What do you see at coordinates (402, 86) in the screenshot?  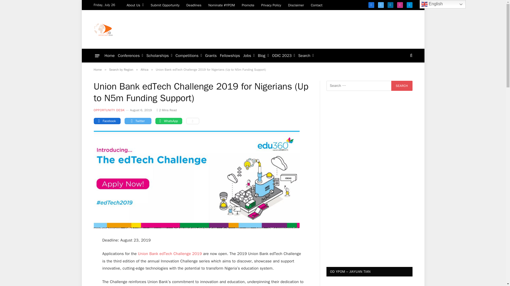 I see `Search` at bounding box center [402, 86].